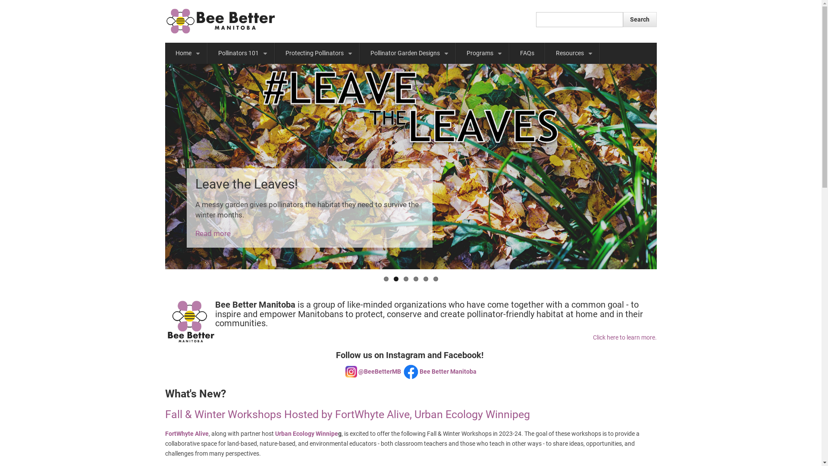  I want to click on Urban Ecology Winnipe, so click(307, 434).